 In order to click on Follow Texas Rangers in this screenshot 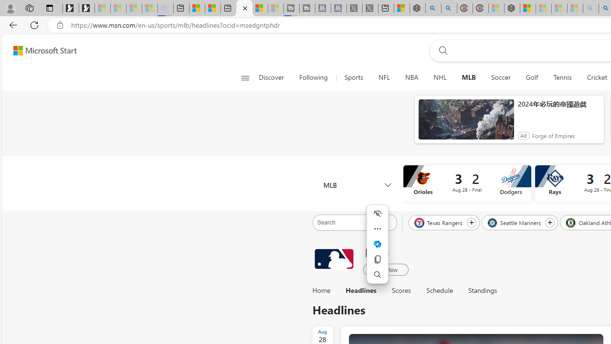, I will do `click(471, 222)`.